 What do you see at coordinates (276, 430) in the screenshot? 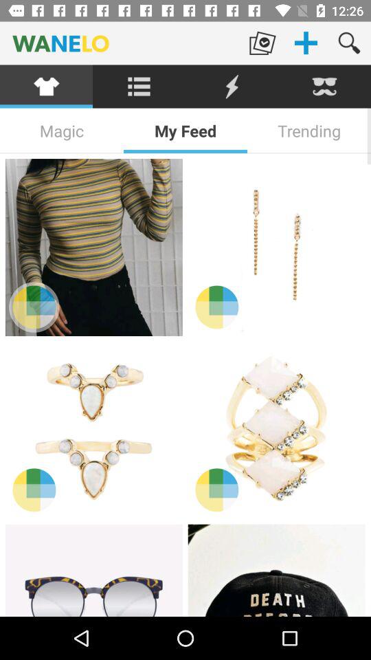
I see `view item details` at bounding box center [276, 430].